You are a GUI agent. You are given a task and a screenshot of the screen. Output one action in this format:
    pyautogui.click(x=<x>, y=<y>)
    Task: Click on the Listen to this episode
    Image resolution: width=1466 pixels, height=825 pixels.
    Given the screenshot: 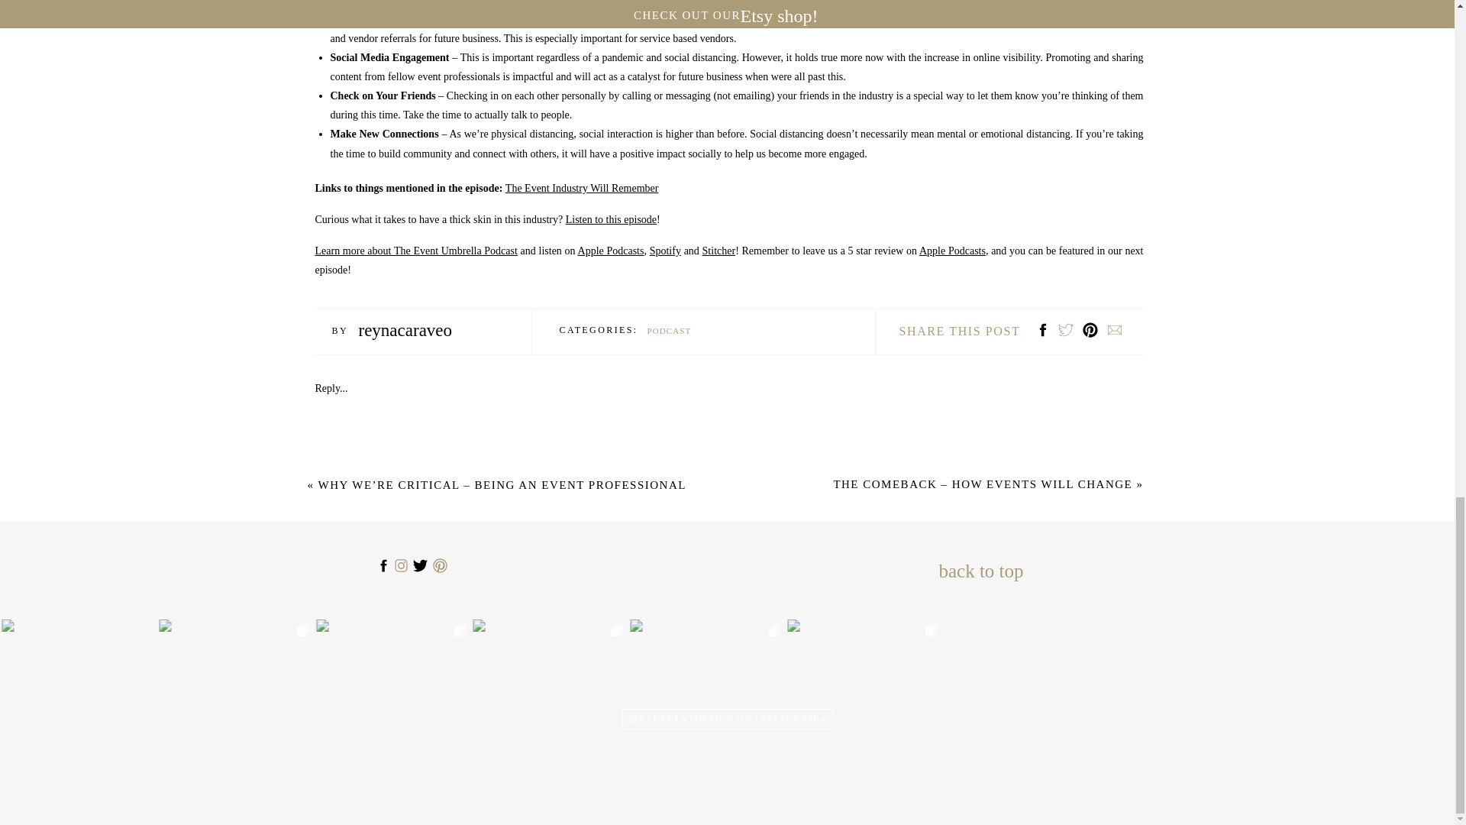 What is the action you would take?
    pyautogui.click(x=611, y=218)
    